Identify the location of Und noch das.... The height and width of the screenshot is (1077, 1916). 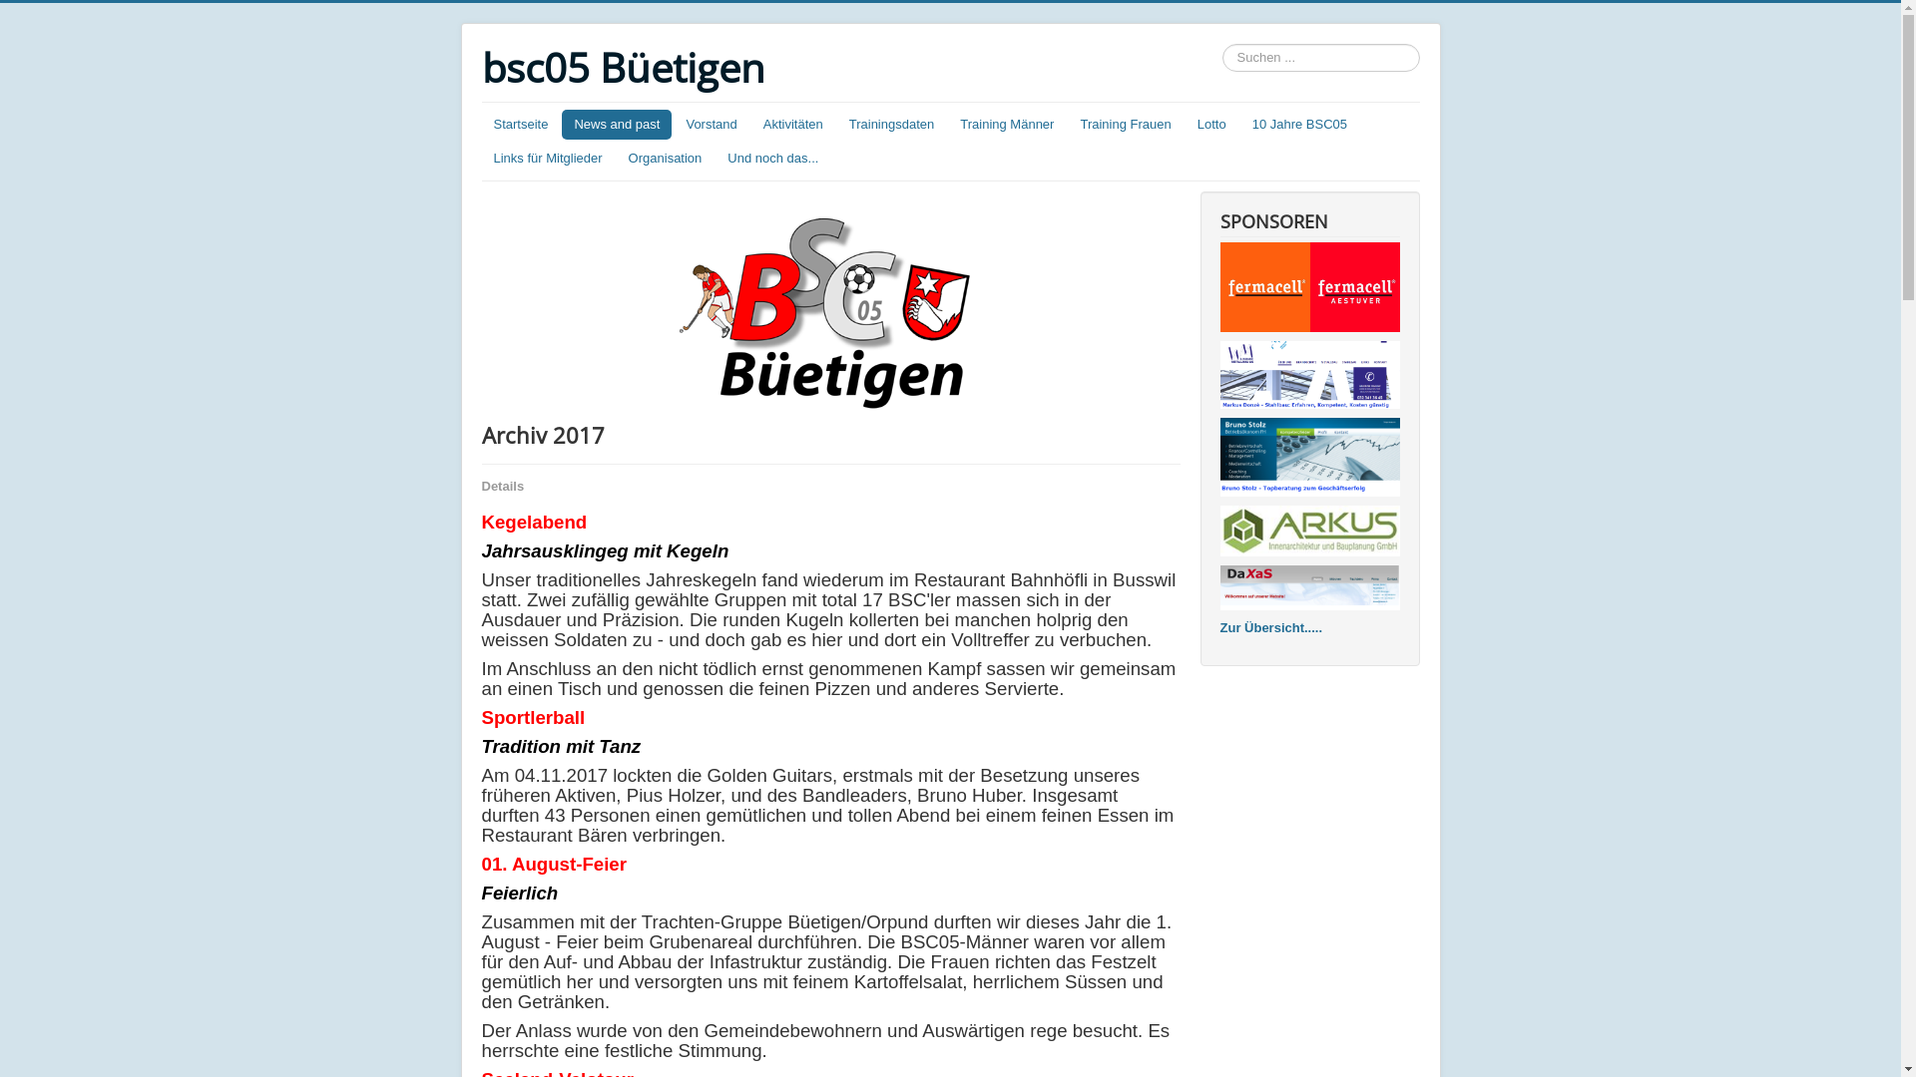
(772, 159).